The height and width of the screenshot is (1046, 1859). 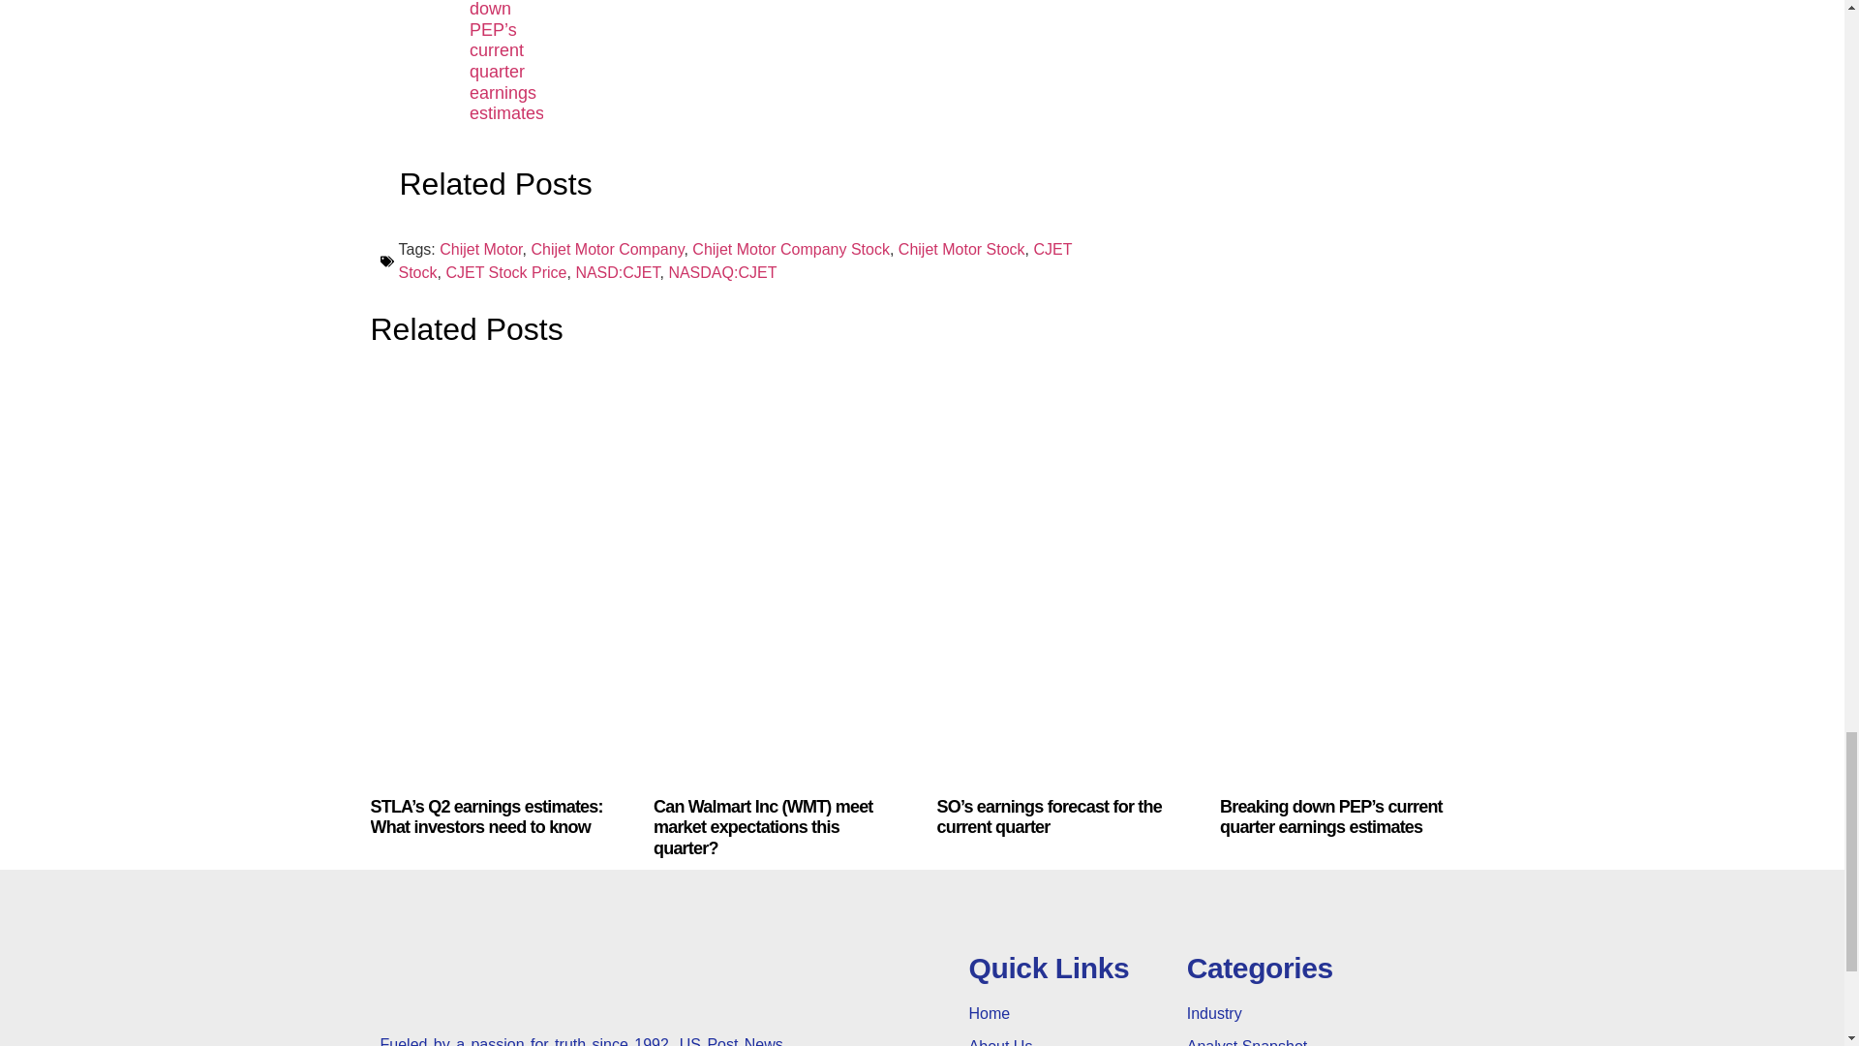 I want to click on Chijet Motor, so click(x=480, y=249).